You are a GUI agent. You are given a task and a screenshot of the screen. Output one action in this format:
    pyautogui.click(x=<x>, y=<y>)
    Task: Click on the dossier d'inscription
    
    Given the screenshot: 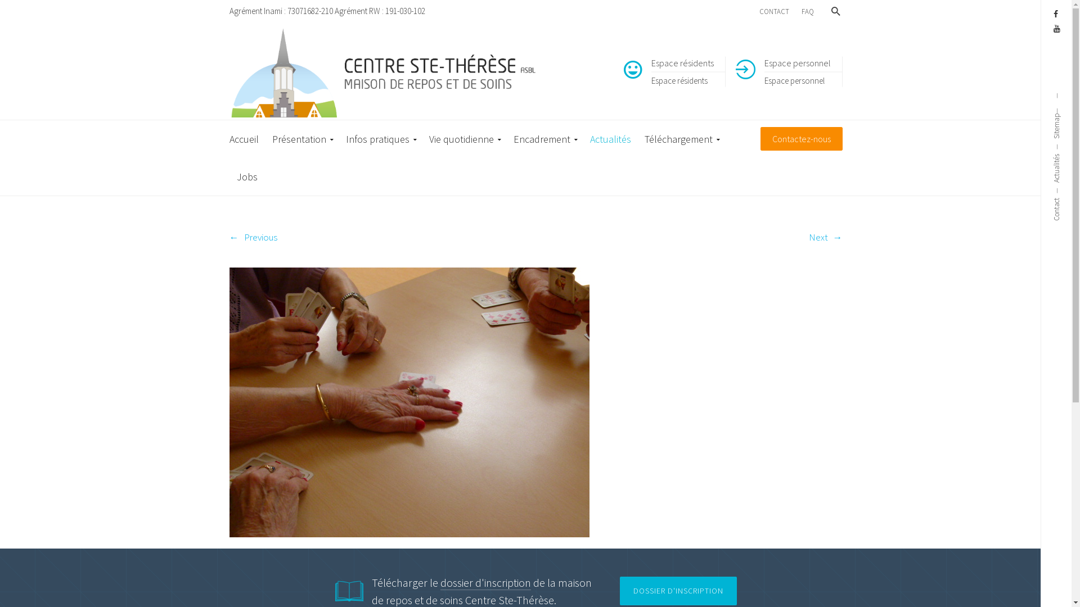 What is the action you would take?
    pyautogui.click(x=485, y=583)
    